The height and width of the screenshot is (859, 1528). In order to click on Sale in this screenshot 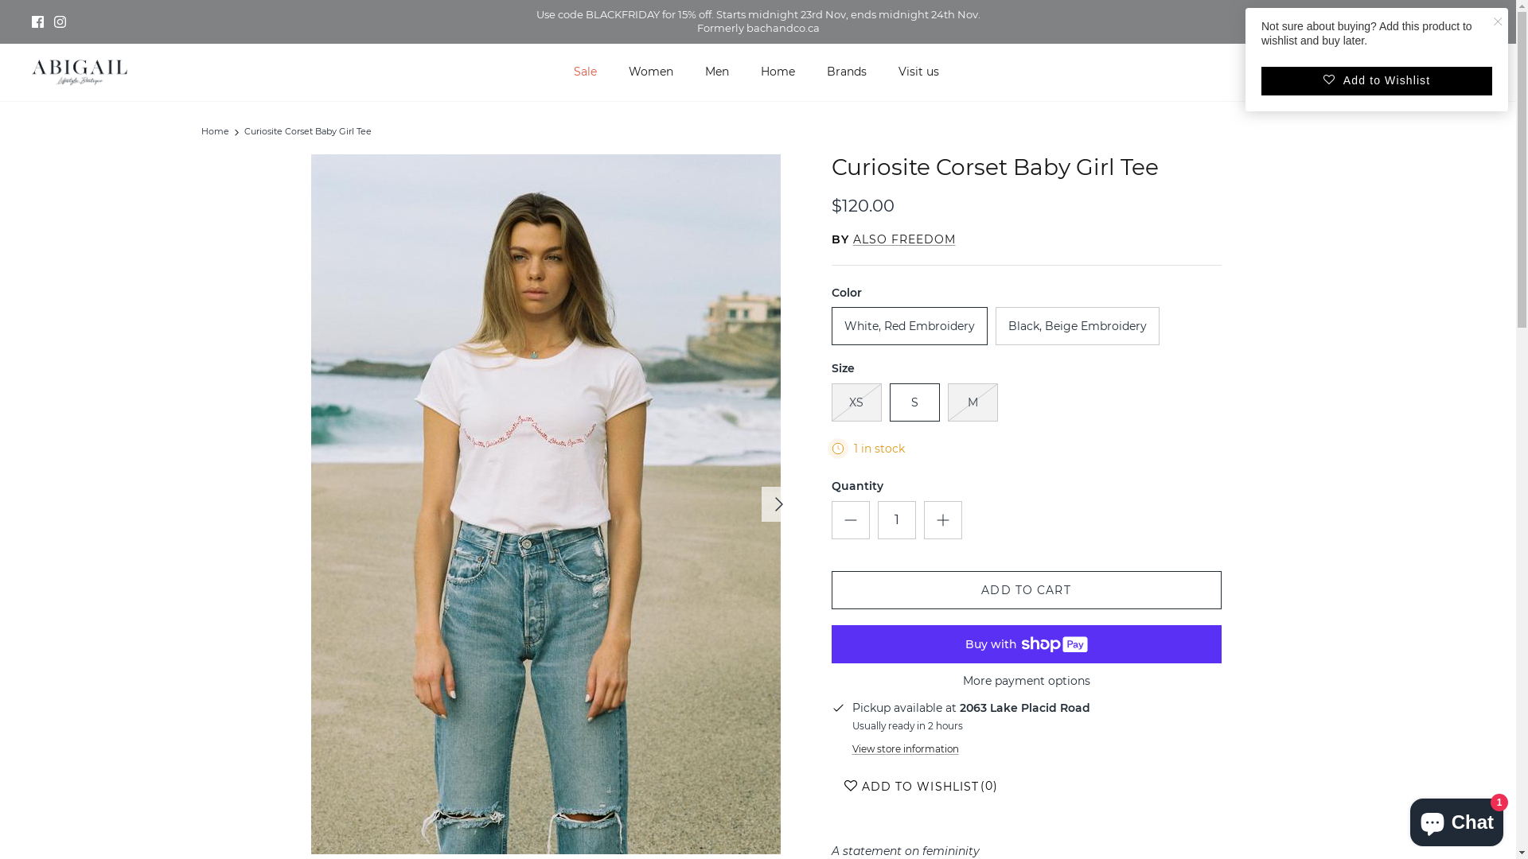, I will do `click(584, 72)`.